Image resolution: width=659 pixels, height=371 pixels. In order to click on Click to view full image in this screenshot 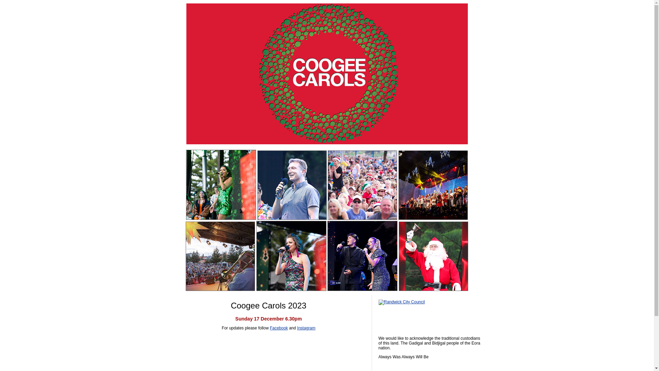, I will do `click(291, 256)`.